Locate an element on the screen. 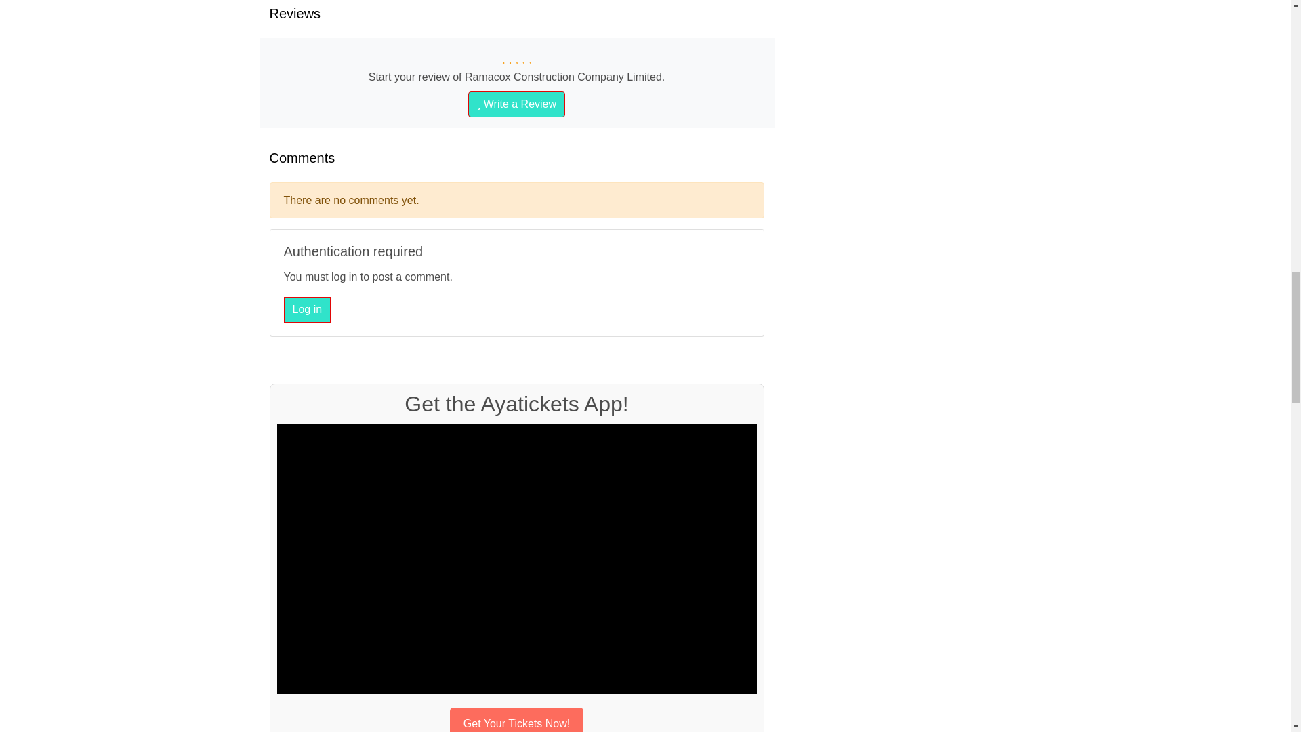 The width and height of the screenshot is (1301, 732). Log in is located at coordinates (306, 310).